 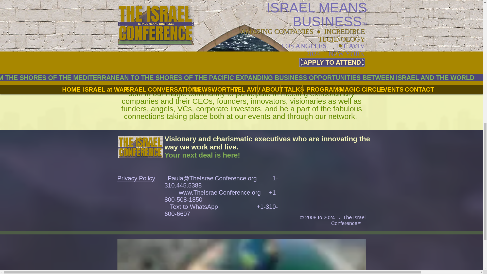 What do you see at coordinates (220, 192) in the screenshot?
I see `www.TheIsraelConference.org` at bounding box center [220, 192].